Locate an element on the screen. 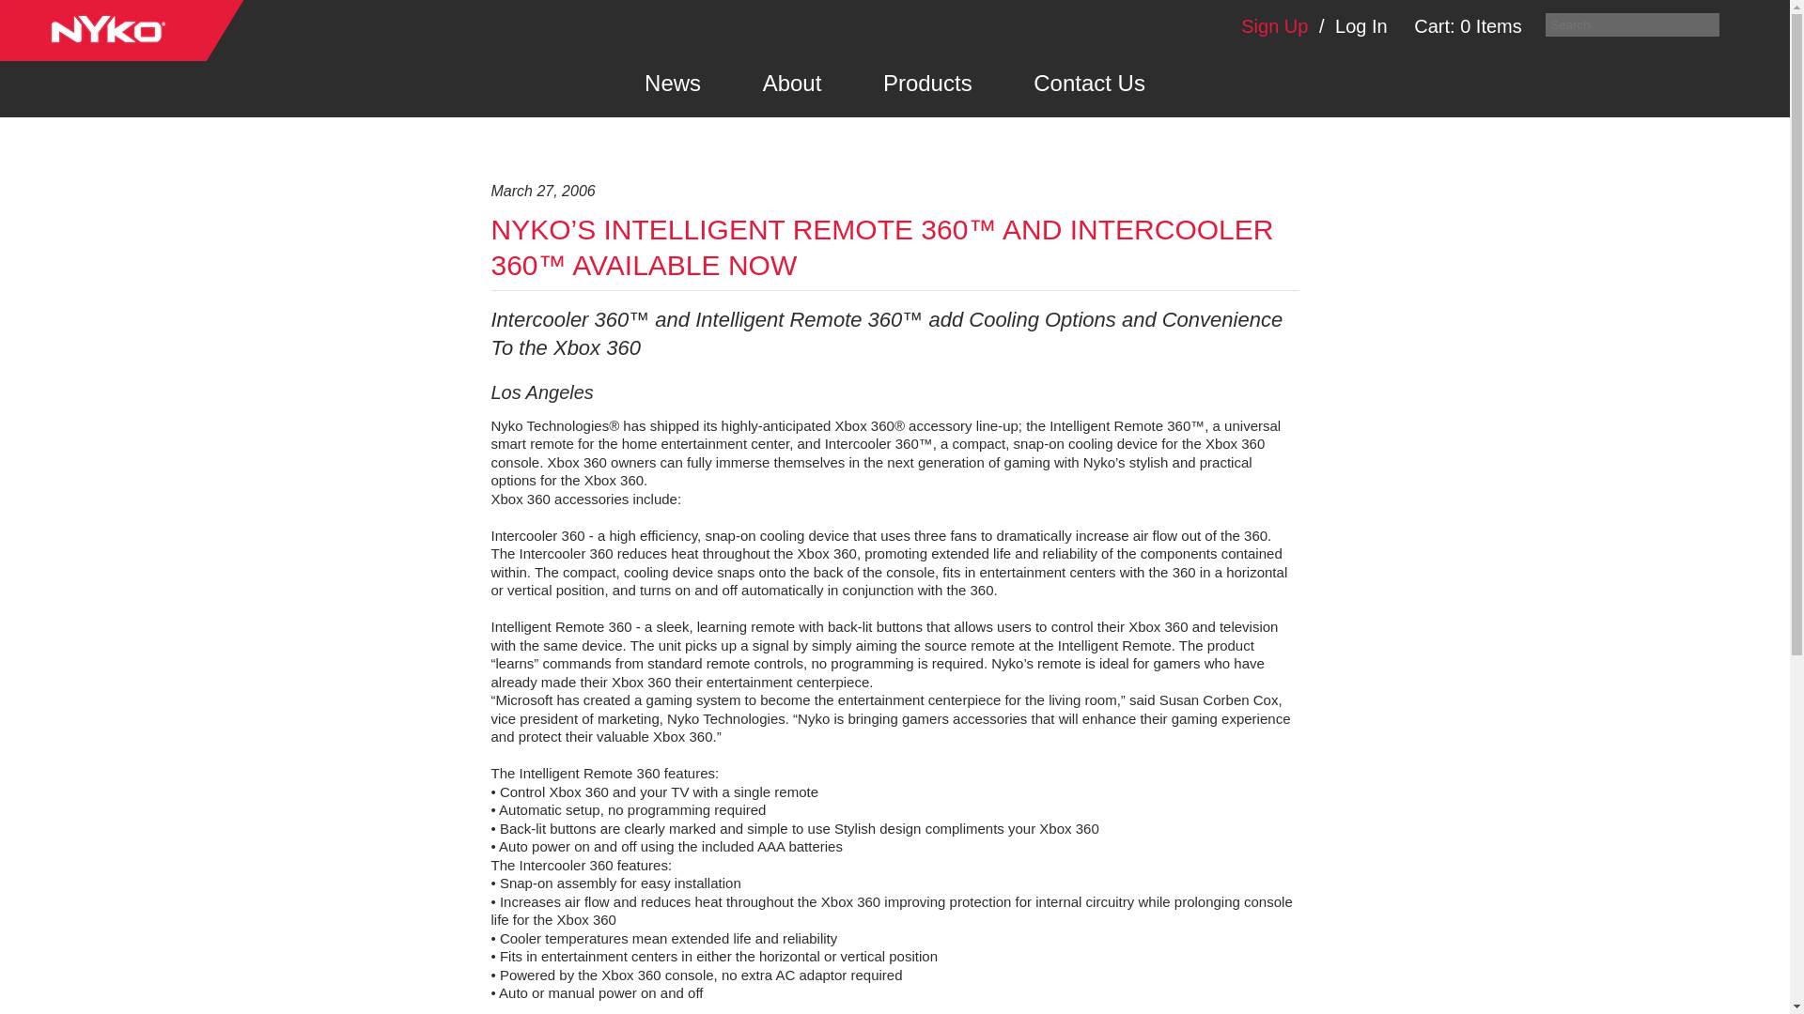  Sign Up is located at coordinates (1274, 26).